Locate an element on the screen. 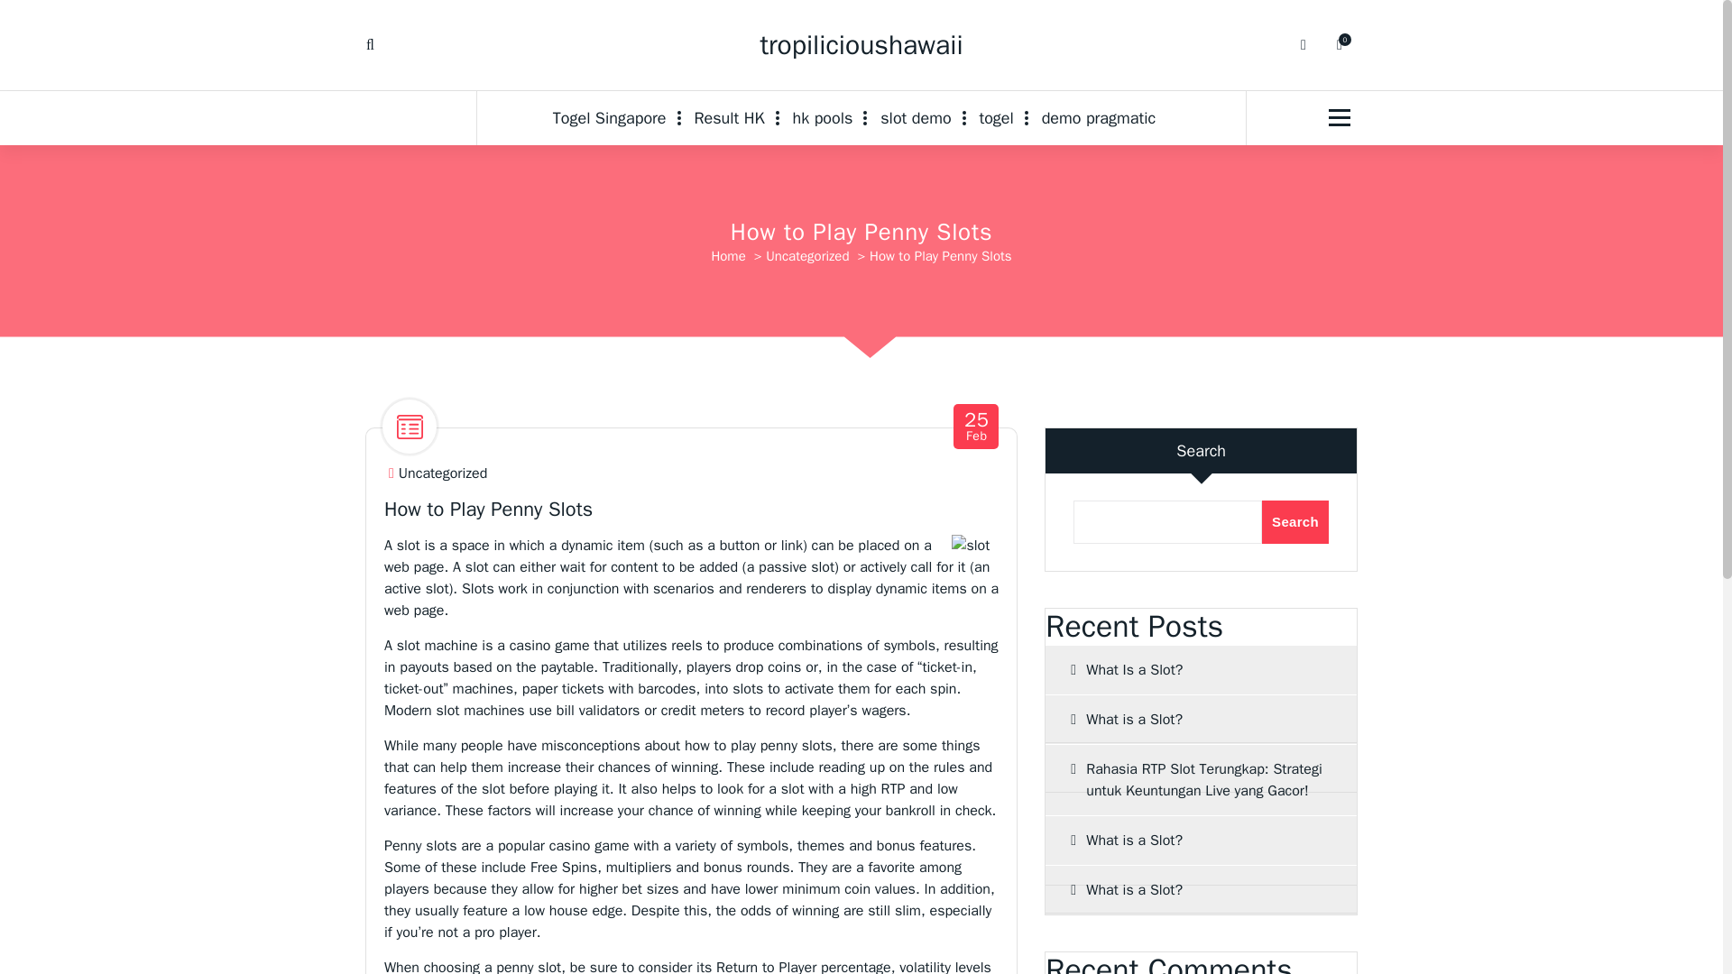  What is a Slot? is located at coordinates (1201, 841).